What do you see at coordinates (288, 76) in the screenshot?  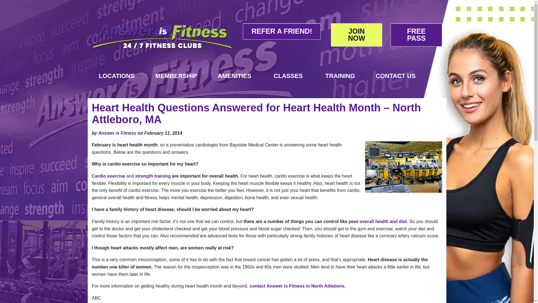 I see `CLASSES` at bounding box center [288, 76].